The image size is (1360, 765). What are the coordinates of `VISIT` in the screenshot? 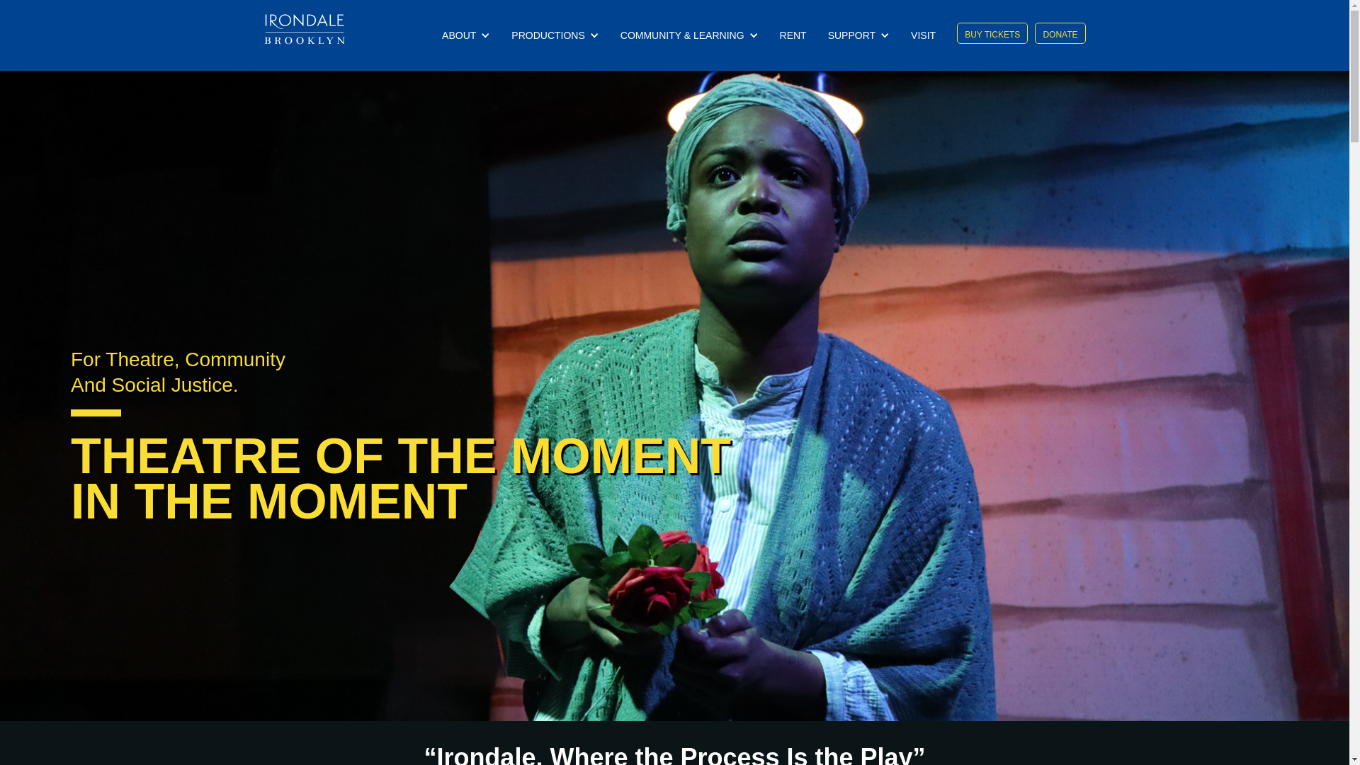 It's located at (926, 35).